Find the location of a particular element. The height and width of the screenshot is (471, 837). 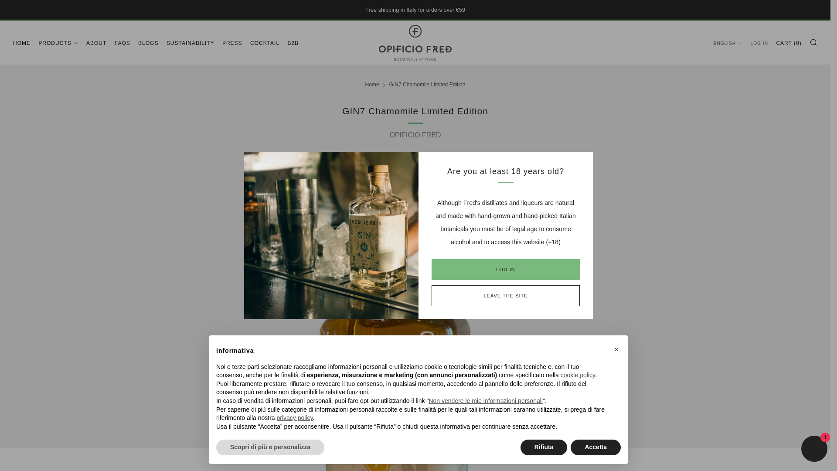

LEAVE THE SITE is located at coordinates (506, 296).